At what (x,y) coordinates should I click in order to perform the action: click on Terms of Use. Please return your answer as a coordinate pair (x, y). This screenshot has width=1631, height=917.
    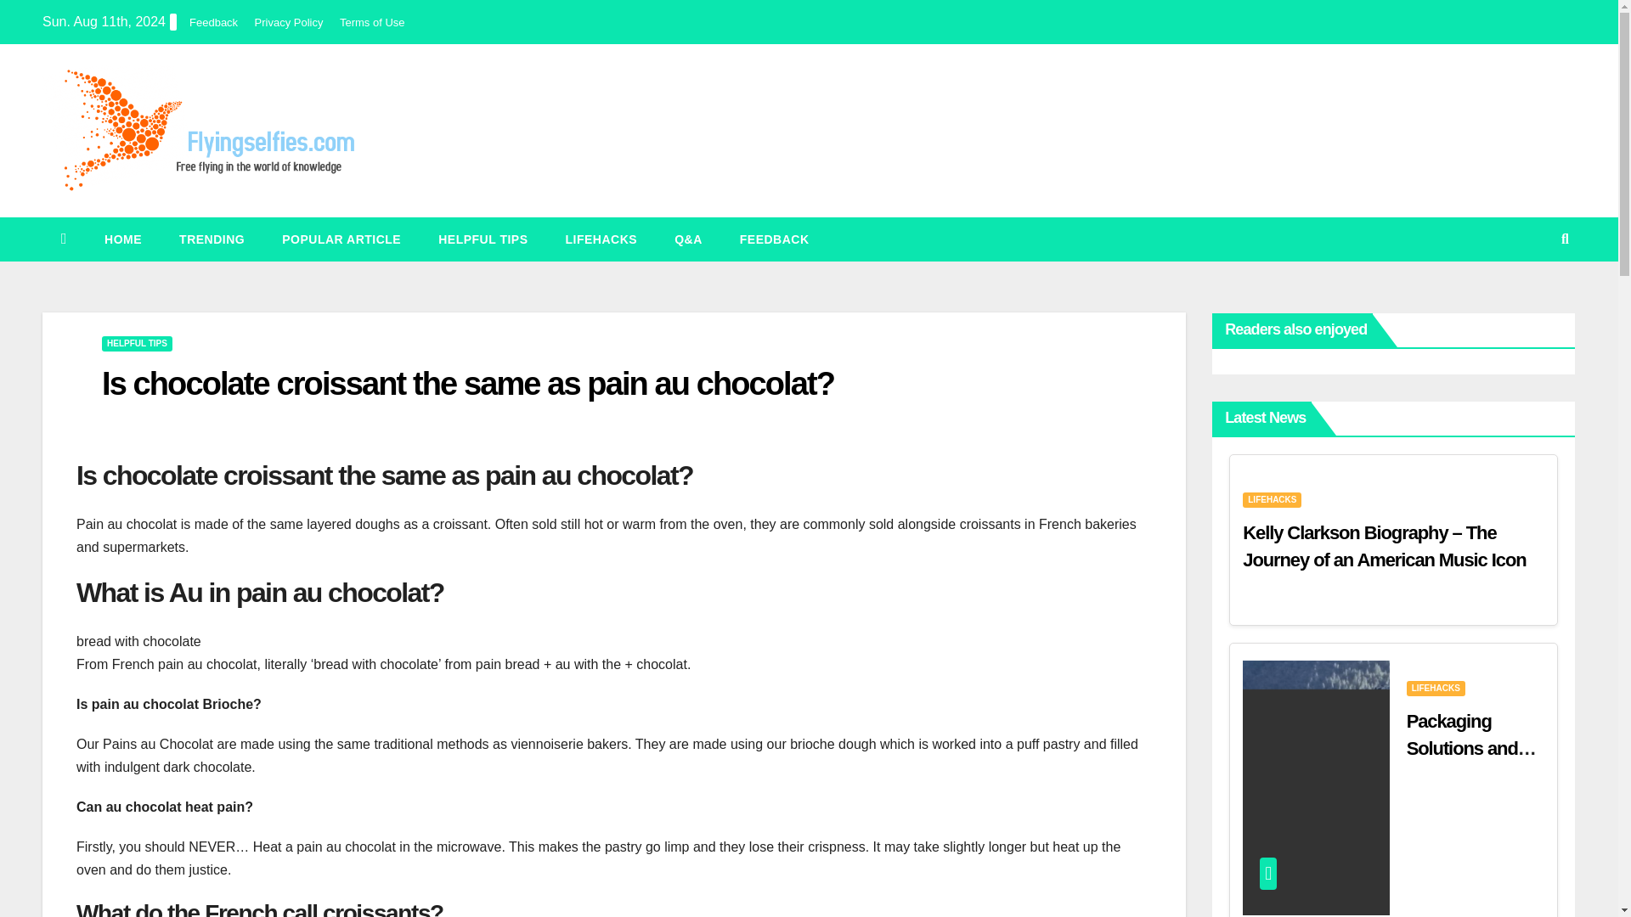
    Looking at the image, I should click on (372, 22).